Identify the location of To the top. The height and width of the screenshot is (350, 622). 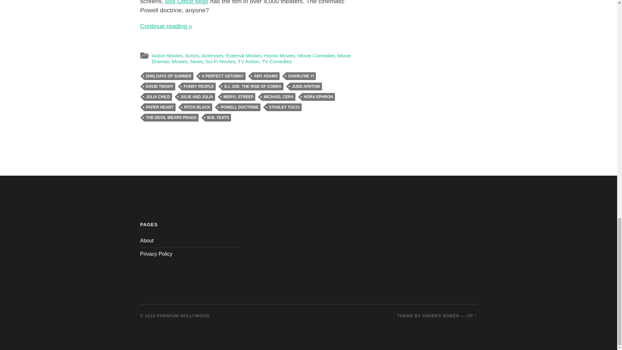
(472, 316).